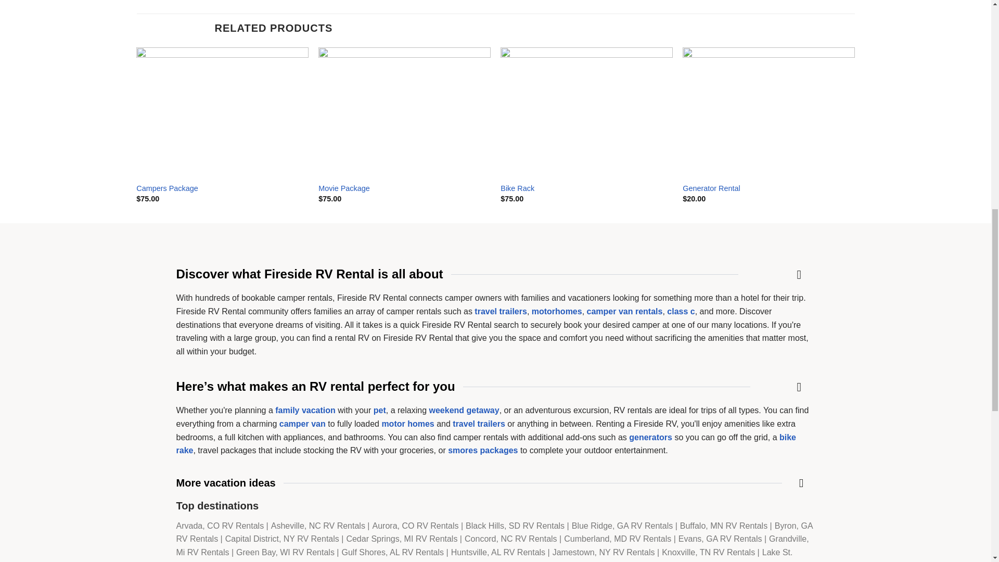 Image resolution: width=999 pixels, height=562 pixels. I want to click on Campers Package, so click(166, 188).